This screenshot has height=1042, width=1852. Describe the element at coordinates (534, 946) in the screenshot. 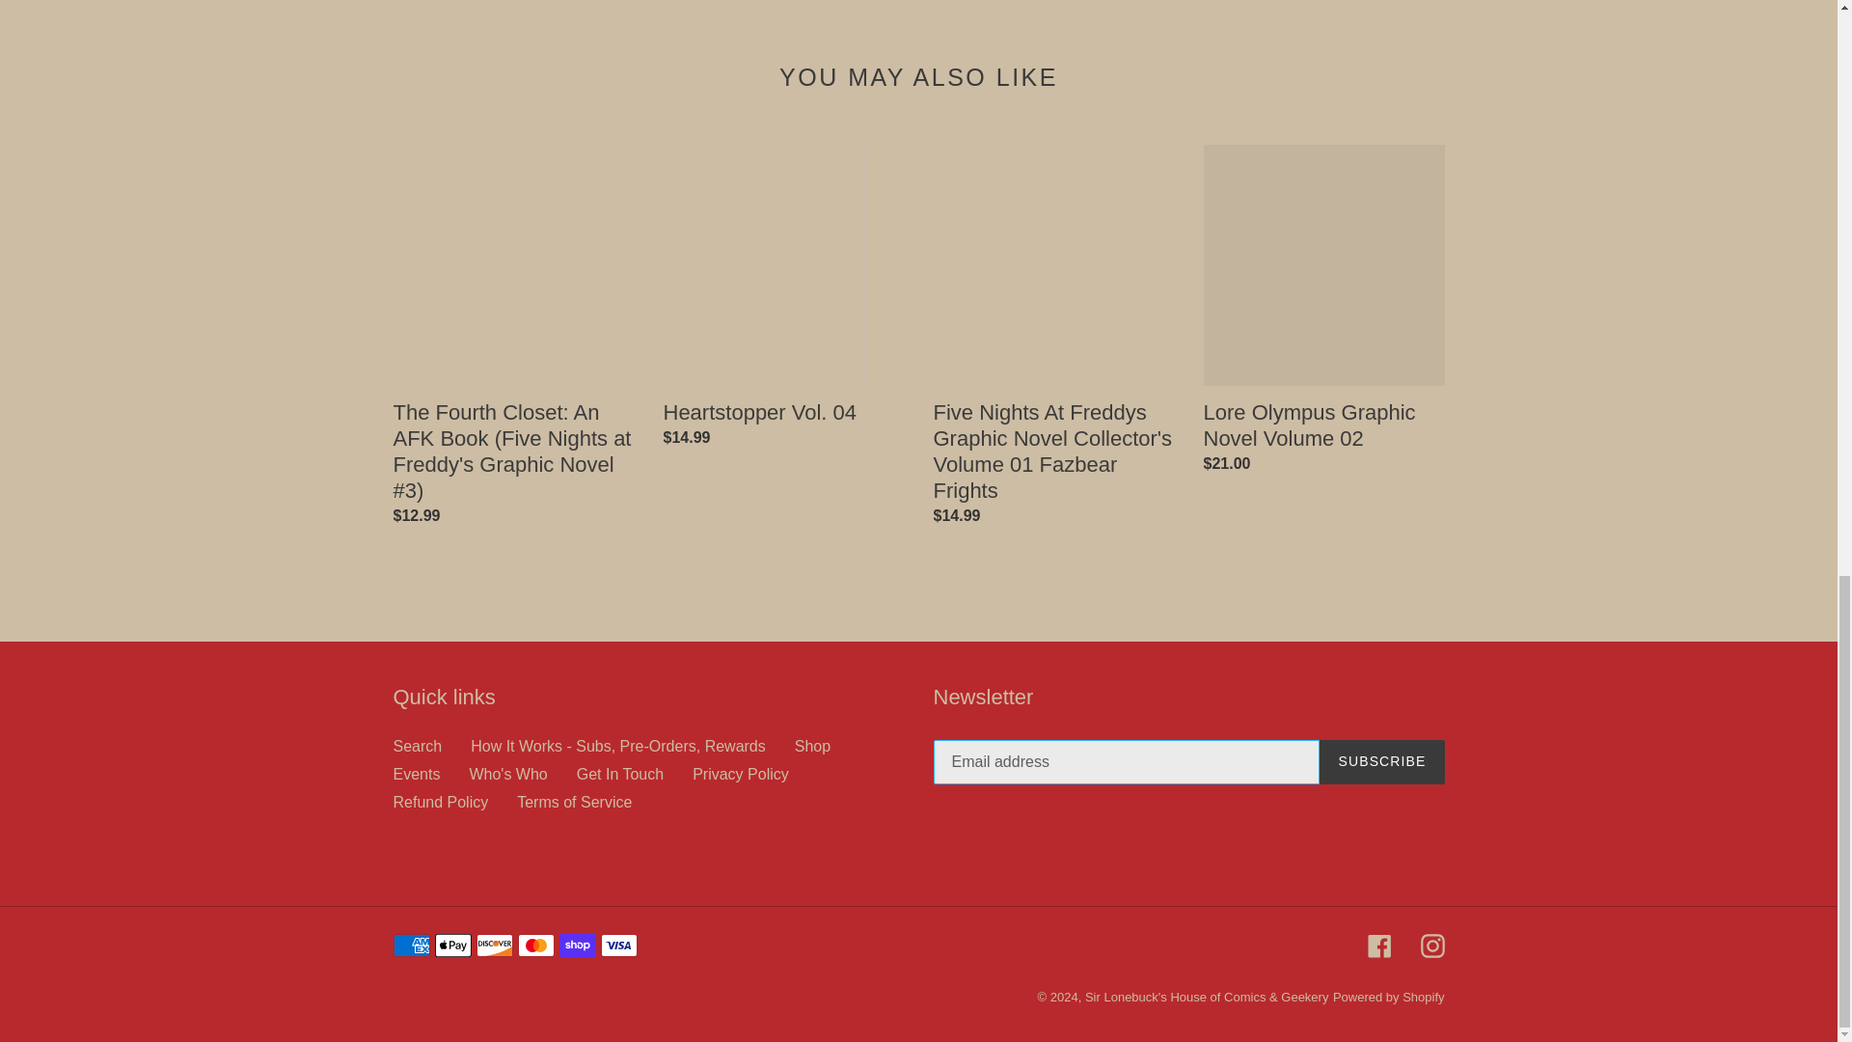

I see `Mastercard` at that location.